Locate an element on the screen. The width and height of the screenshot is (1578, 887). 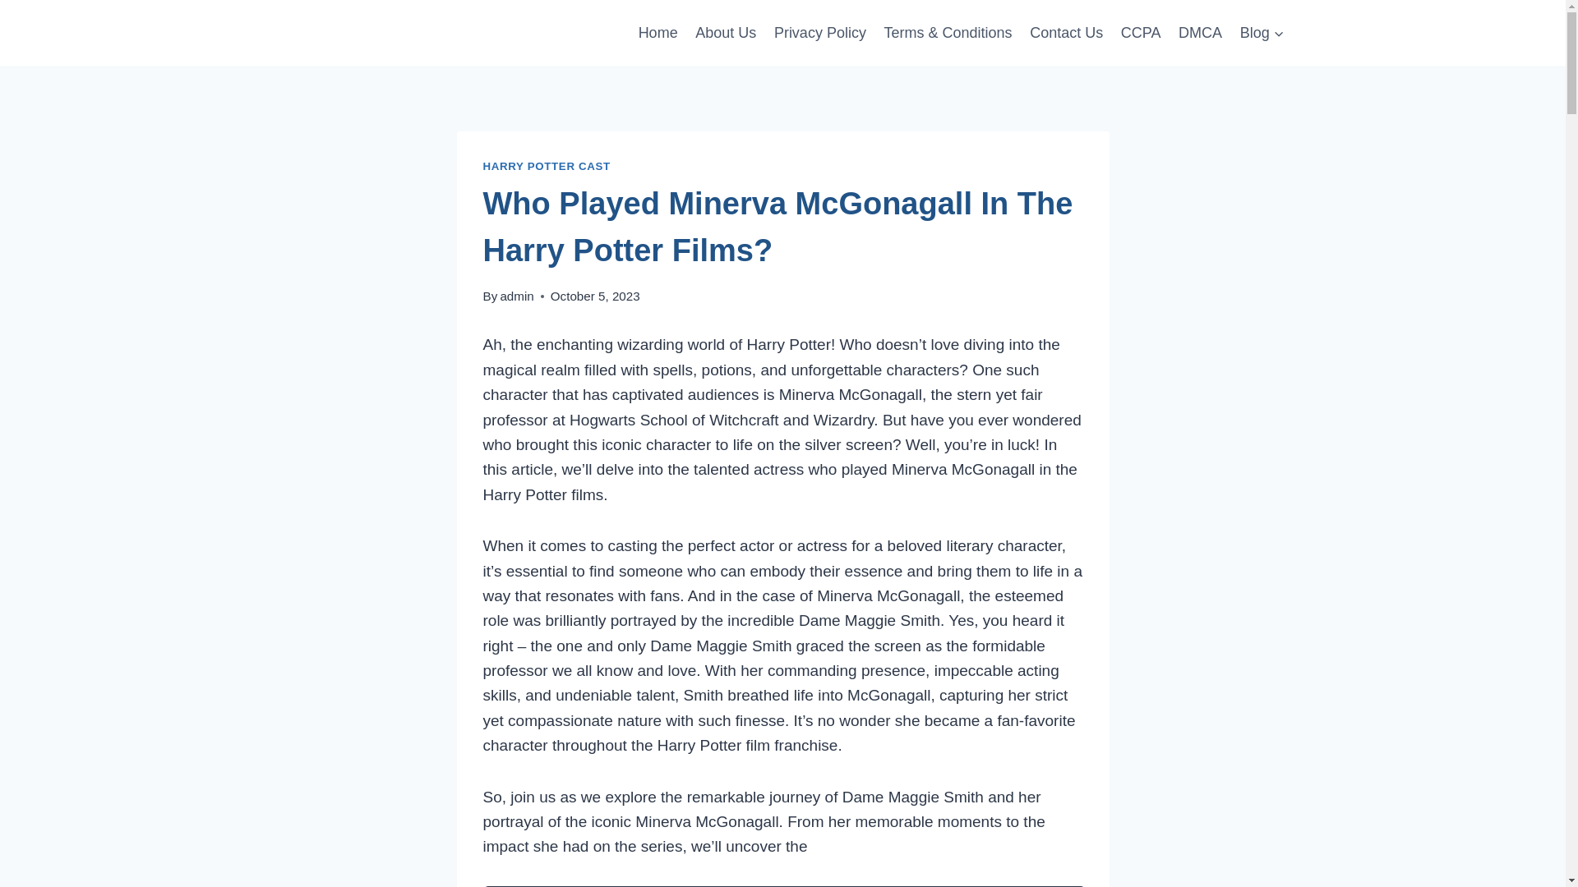
Privacy Policy is located at coordinates (820, 33).